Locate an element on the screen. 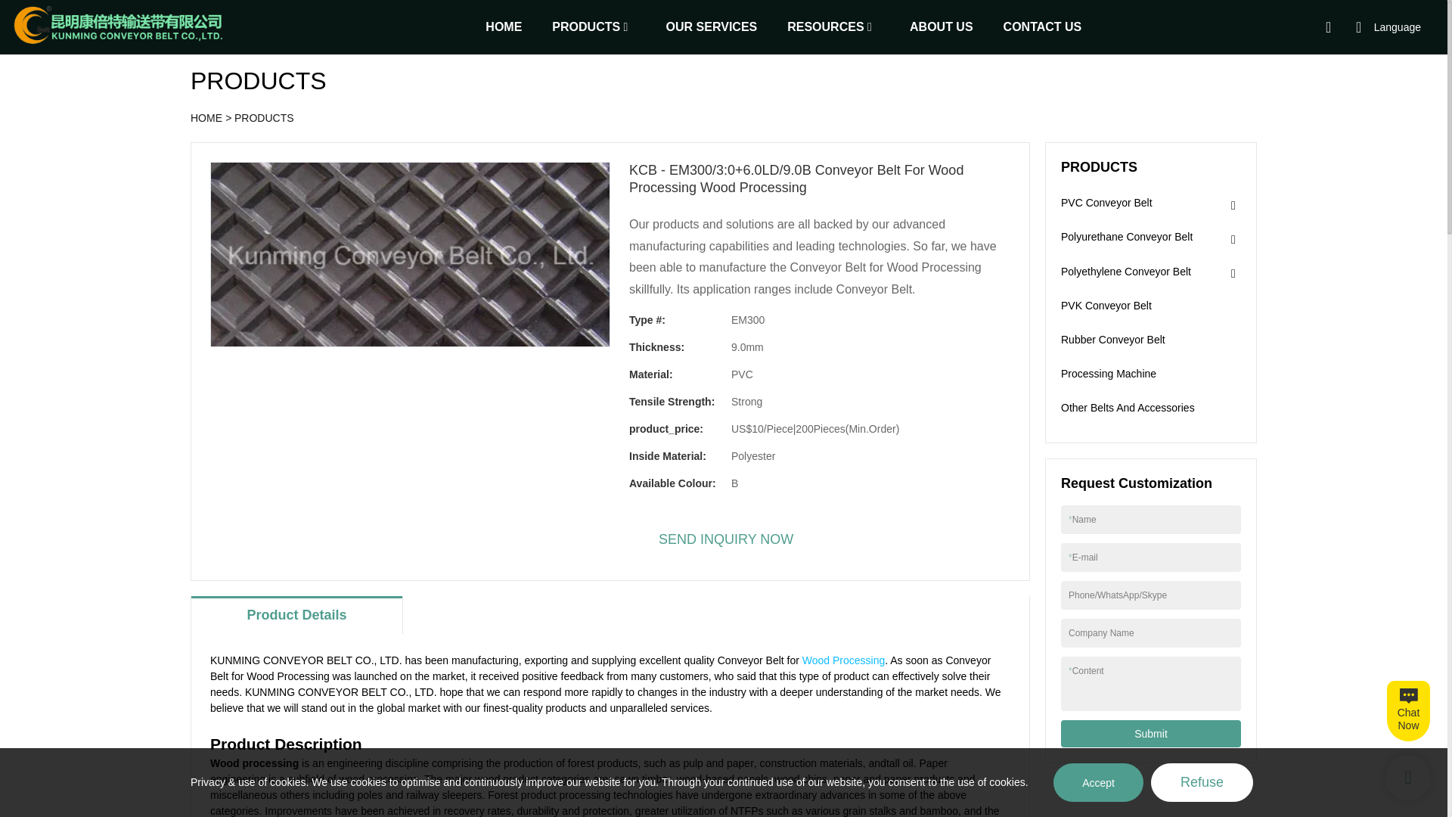 The width and height of the screenshot is (1452, 817). RESOURCES is located at coordinates (825, 26).